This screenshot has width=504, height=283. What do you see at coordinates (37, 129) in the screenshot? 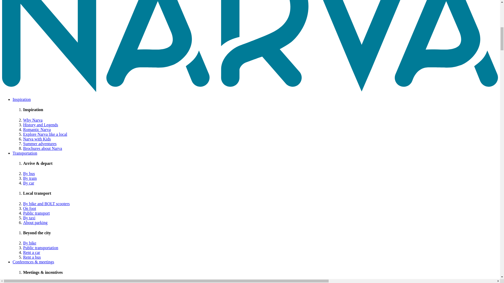
I see `Romantic Narva` at bounding box center [37, 129].